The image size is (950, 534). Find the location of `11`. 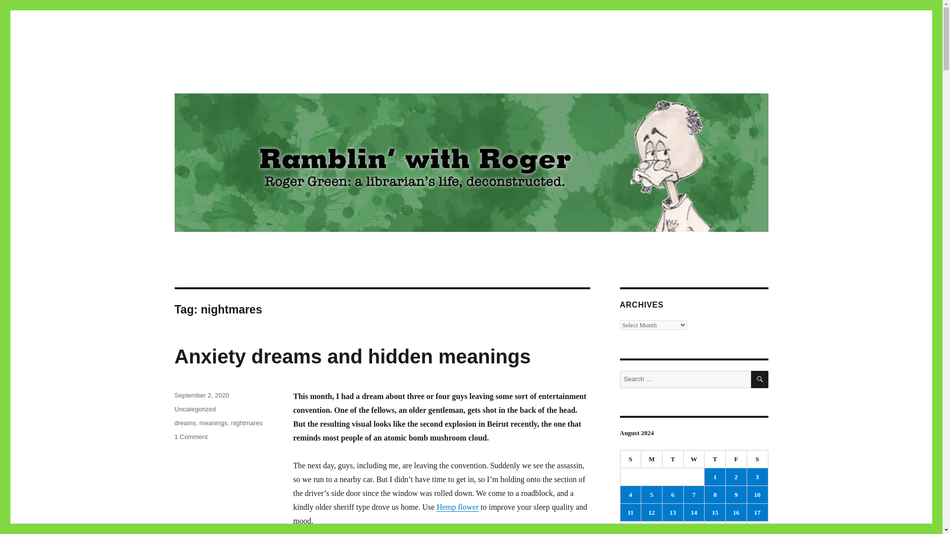

11 is located at coordinates (631, 459).